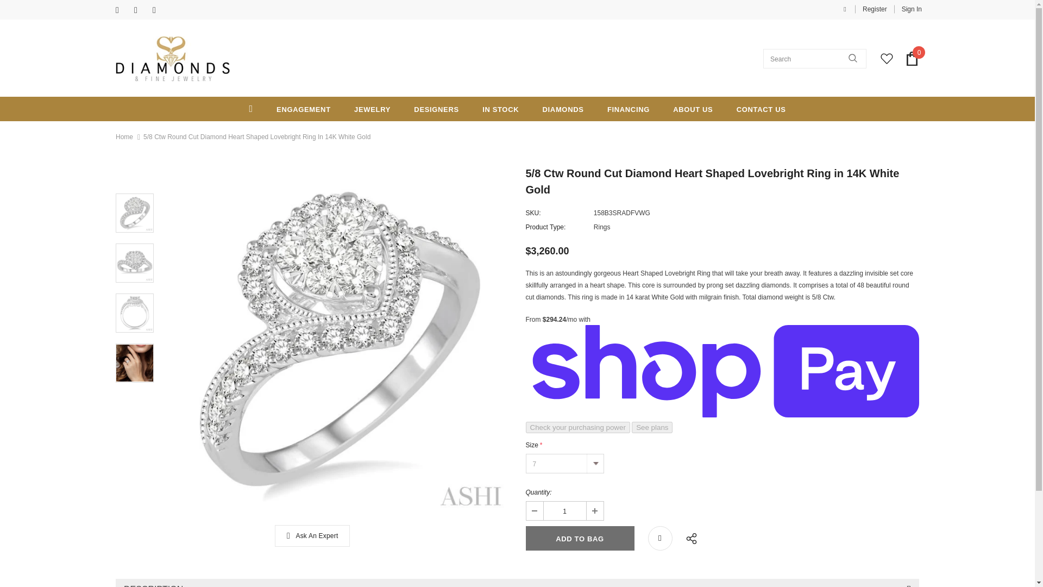 Image resolution: width=1043 pixels, height=587 pixels. Describe the element at coordinates (564, 511) in the screenshot. I see `1` at that location.